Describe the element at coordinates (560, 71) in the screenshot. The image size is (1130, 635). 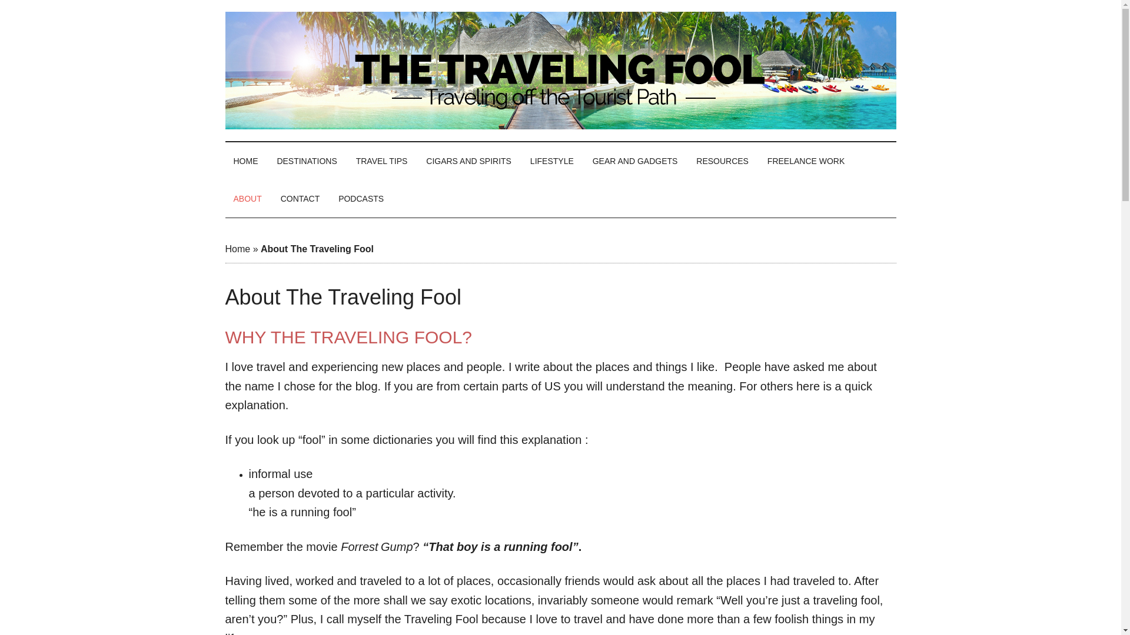
I see `The Traveling Fool` at that location.